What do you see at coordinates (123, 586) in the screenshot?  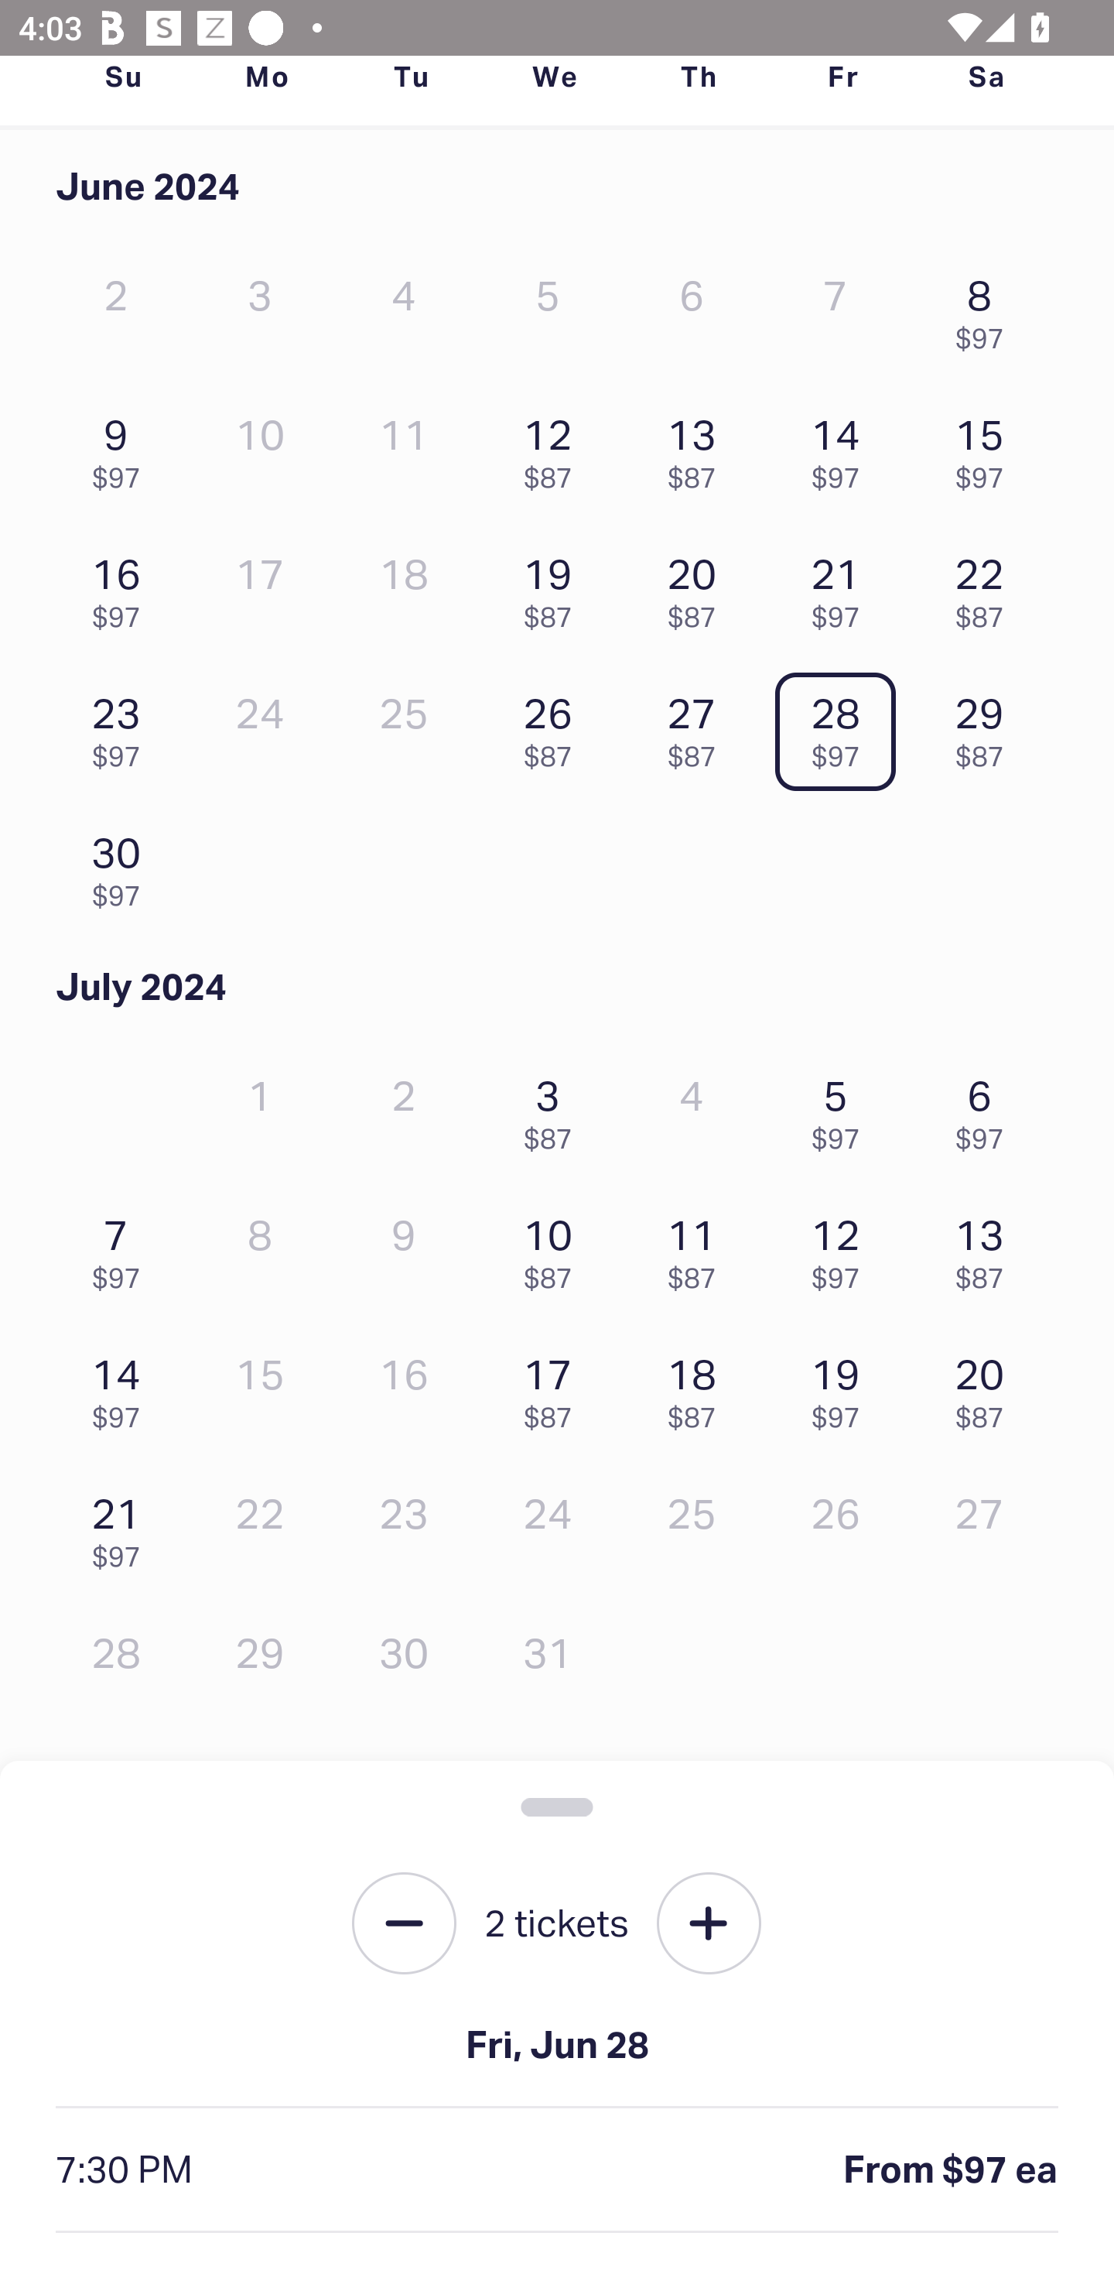 I see `16 $97` at bounding box center [123, 586].